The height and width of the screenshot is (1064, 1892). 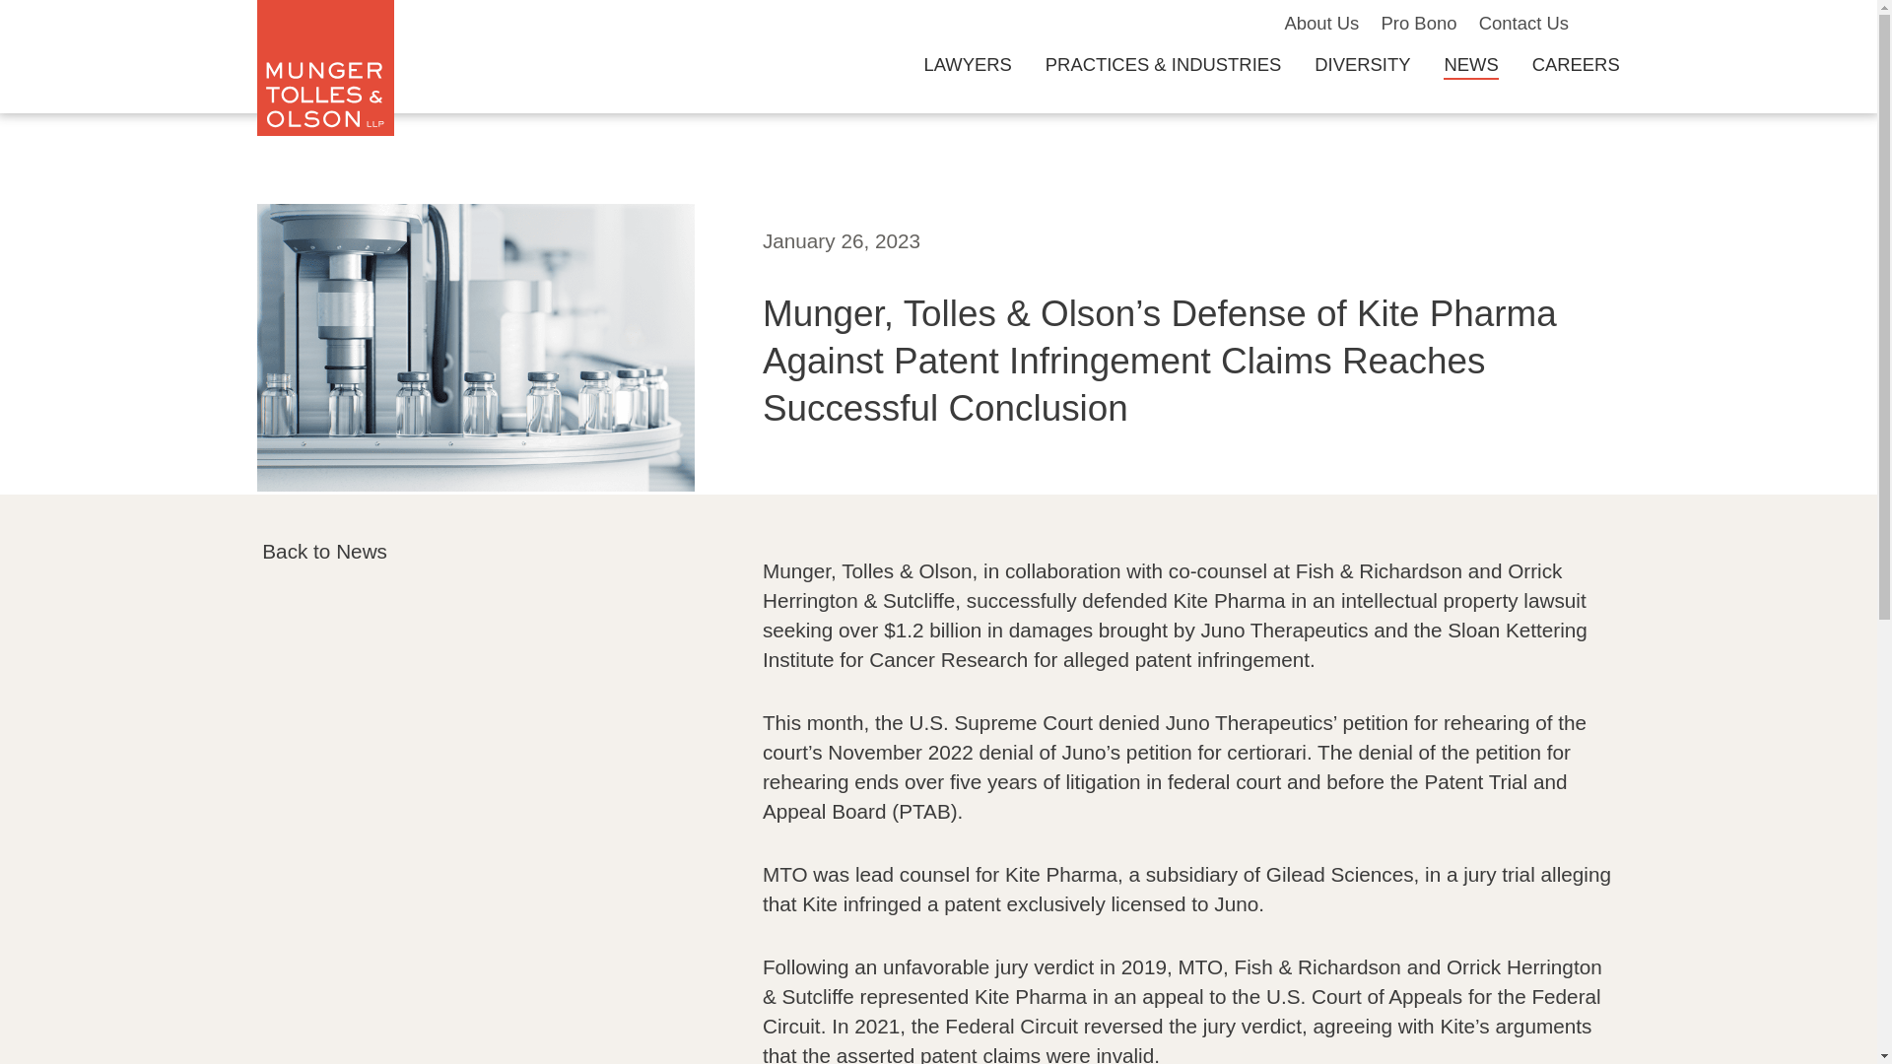 What do you see at coordinates (1419, 22) in the screenshot?
I see `Pro Bono` at bounding box center [1419, 22].